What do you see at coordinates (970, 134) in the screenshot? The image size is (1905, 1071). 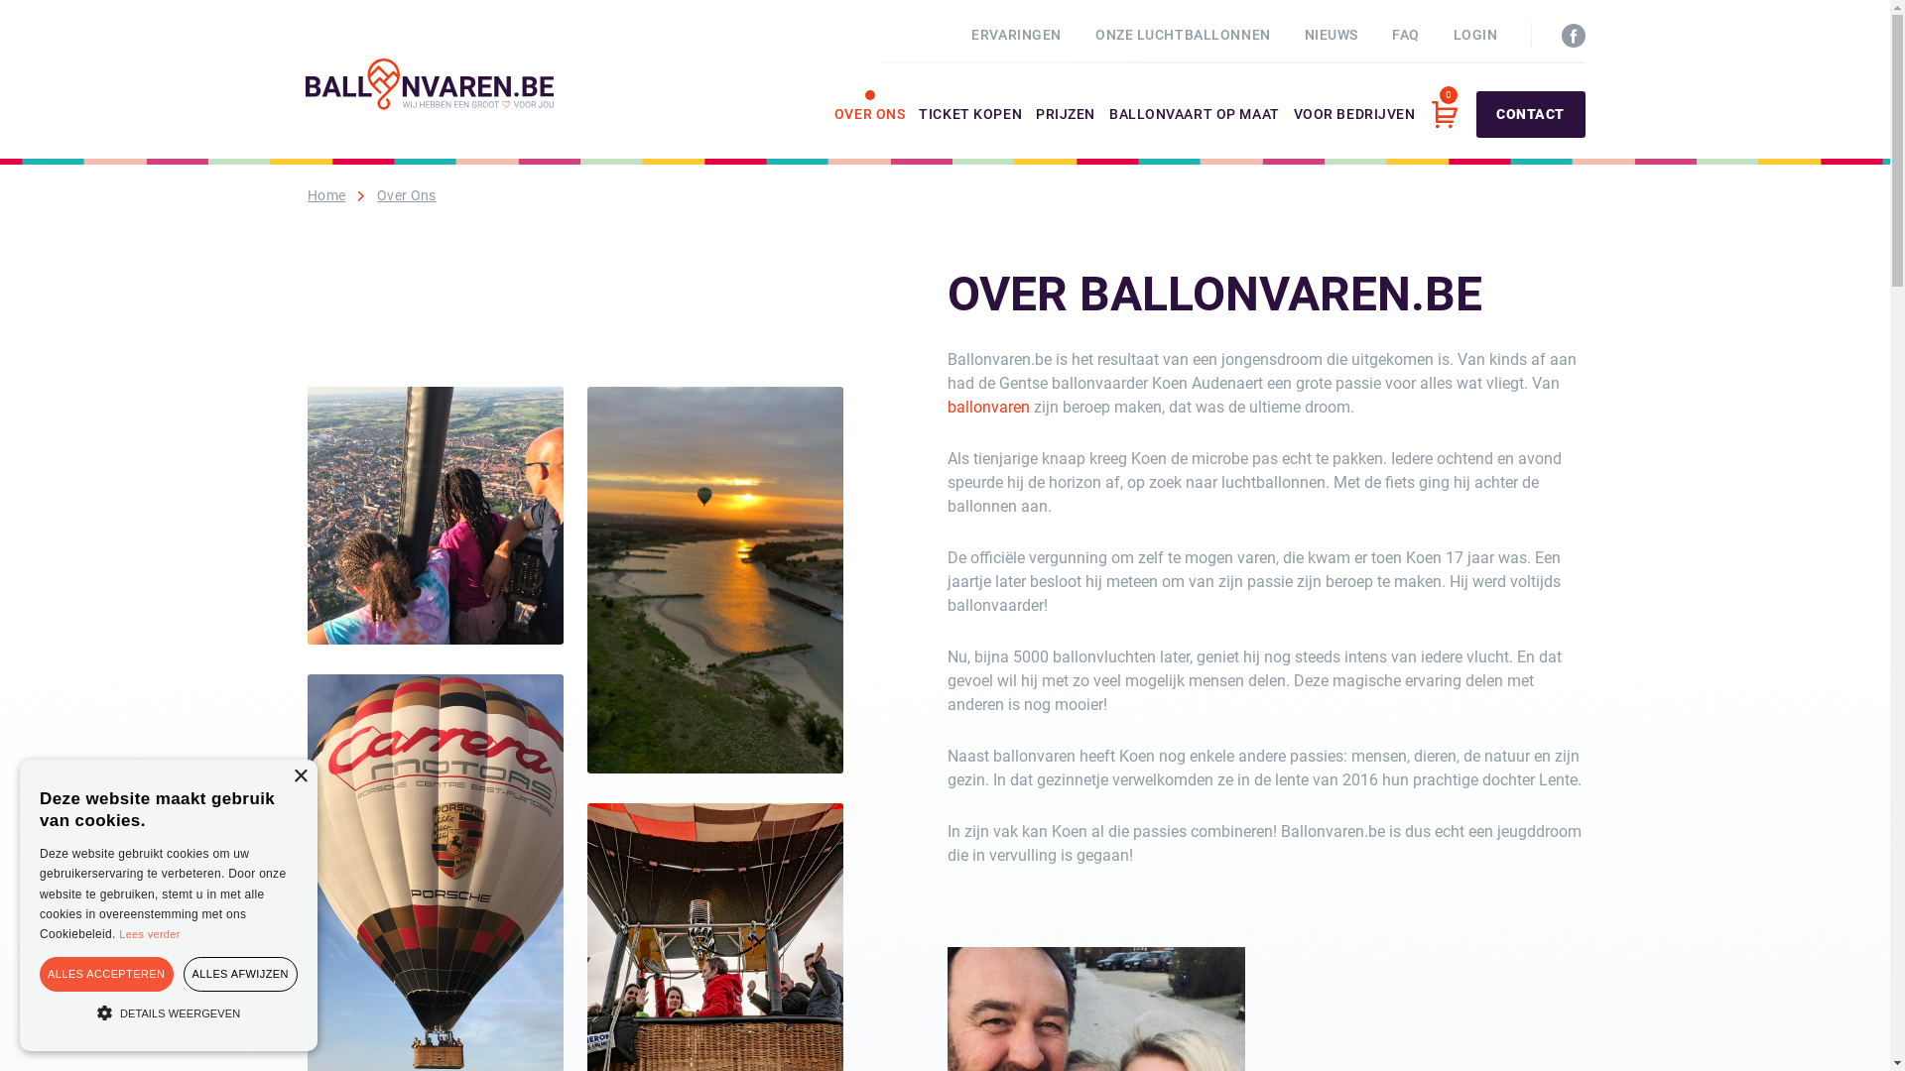 I see `TICKET KOPEN` at bounding box center [970, 134].